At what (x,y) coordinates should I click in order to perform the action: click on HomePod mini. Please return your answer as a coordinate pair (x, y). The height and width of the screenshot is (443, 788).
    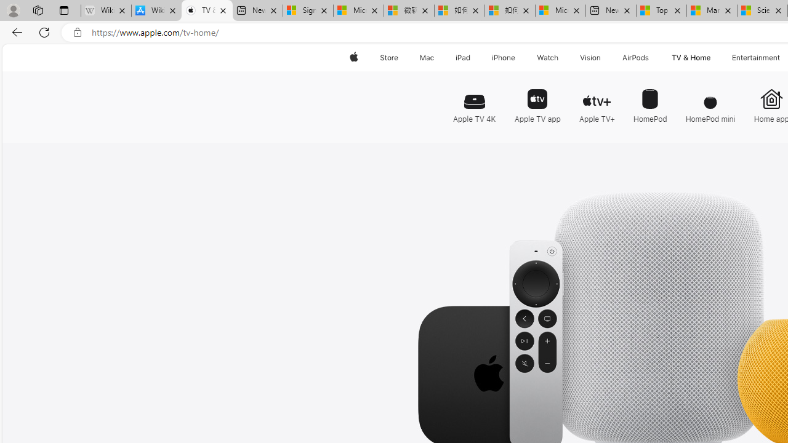
    Looking at the image, I should click on (710, 100).